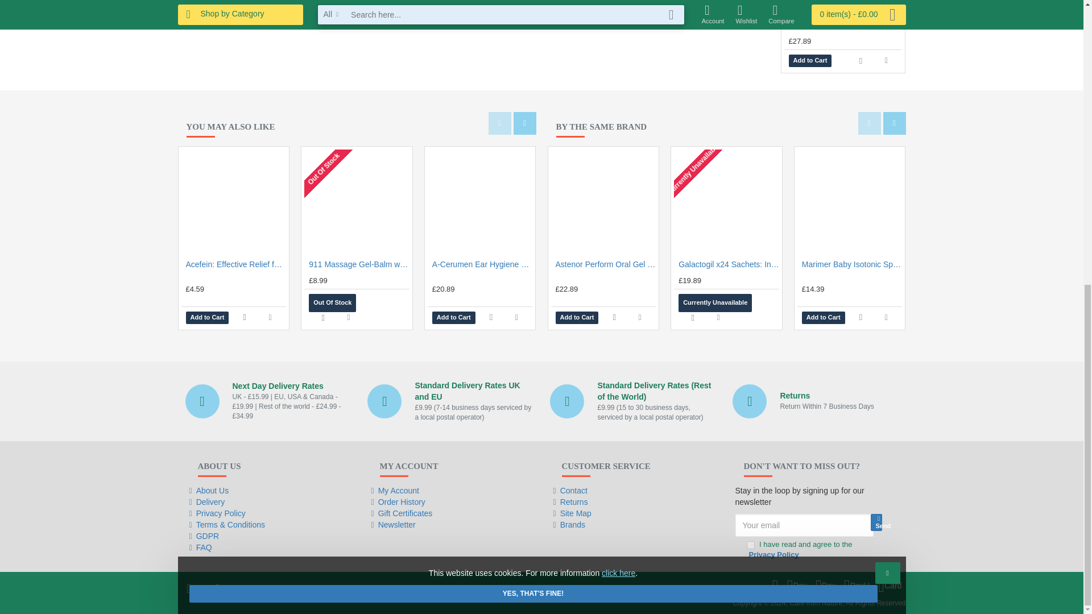  What do you see at coordinates (618, 45) in the screenshot?
I see `click here` at bounding box center [618, 45].